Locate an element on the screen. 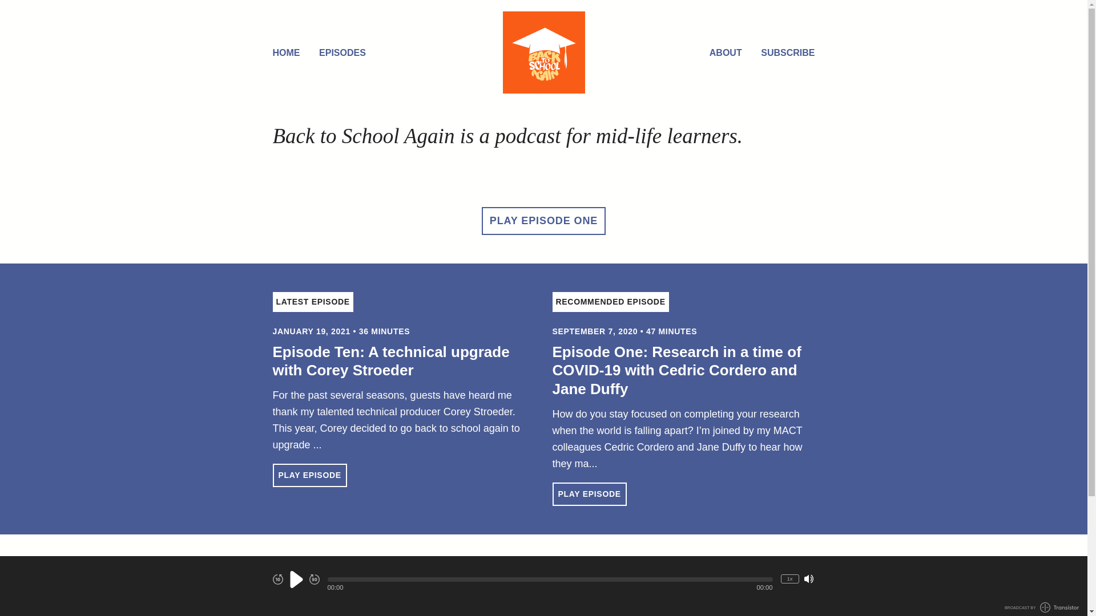 This screenshot has height=616, width=1096. PLAY EPISODE is located at coordinates (310, 476).